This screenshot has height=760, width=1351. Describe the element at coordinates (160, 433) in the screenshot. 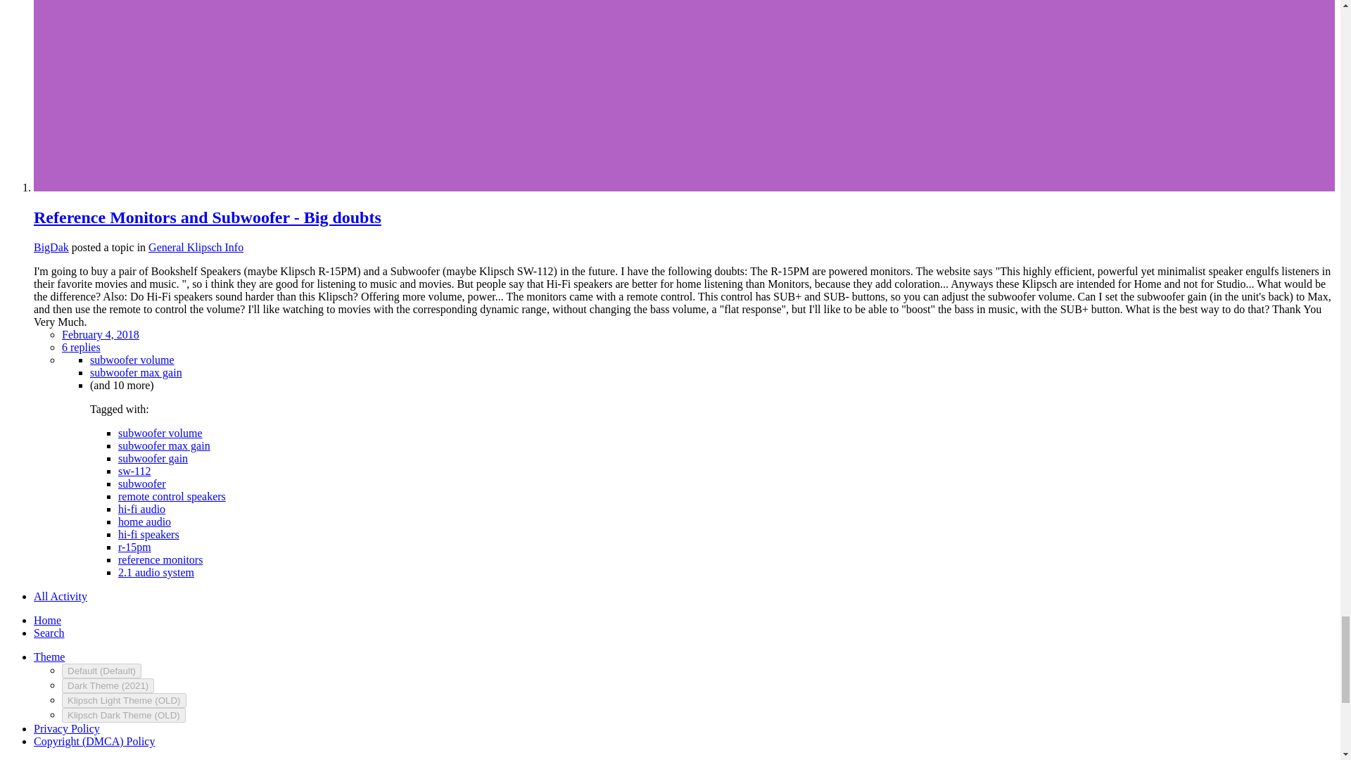

I see `Find other content tagged with 'subwoofer volume'` at that location.